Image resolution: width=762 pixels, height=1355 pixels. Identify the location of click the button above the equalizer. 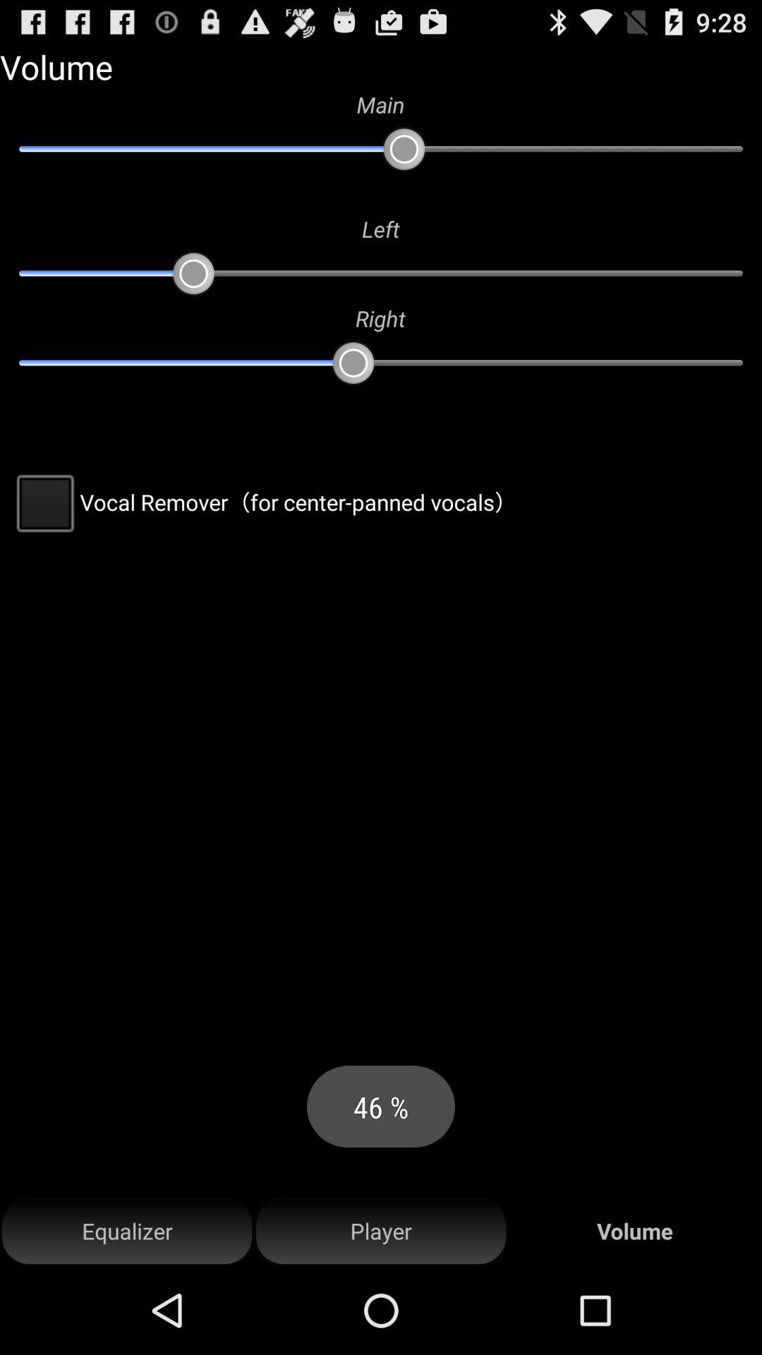
(262, 502).